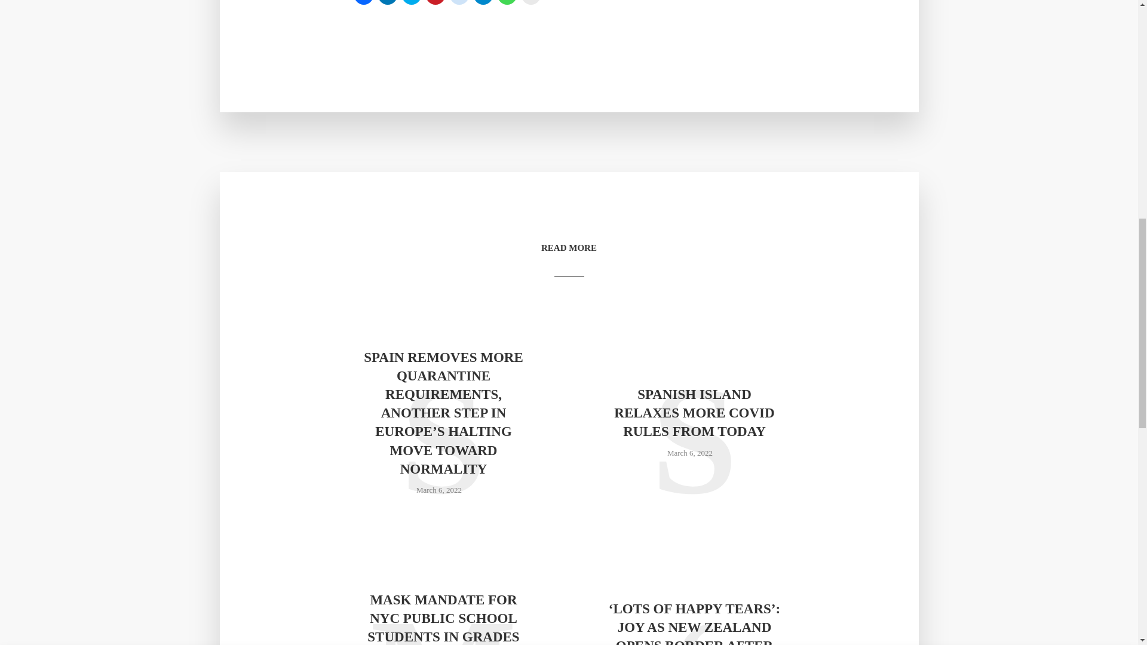 This screenshot has width=1147, height=645. What do you see at coordinates (482, 2) in the screenshot?
I see `Click to share on Telegram` at bounding box center [482, 2].